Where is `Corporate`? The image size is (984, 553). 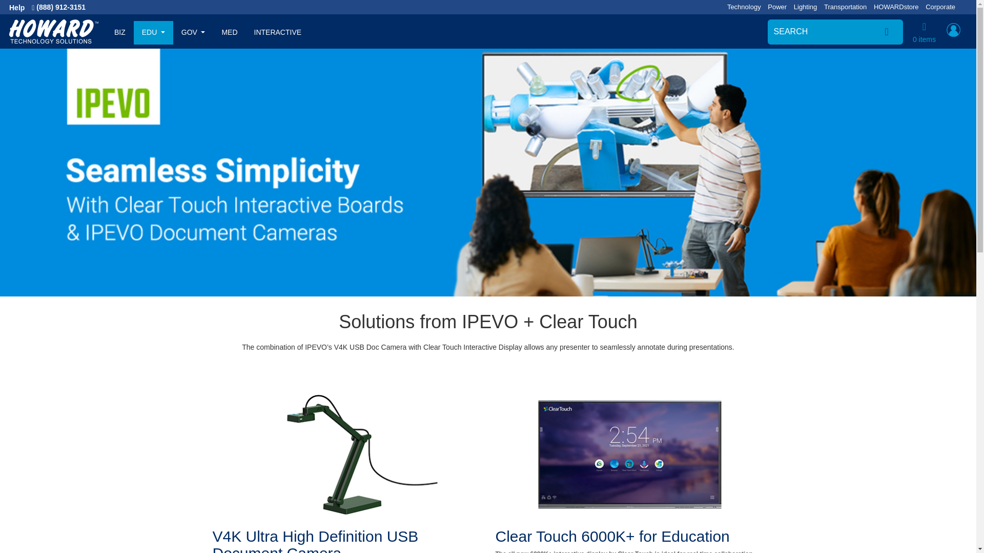
Corporate is located at coordinates (940, 7).